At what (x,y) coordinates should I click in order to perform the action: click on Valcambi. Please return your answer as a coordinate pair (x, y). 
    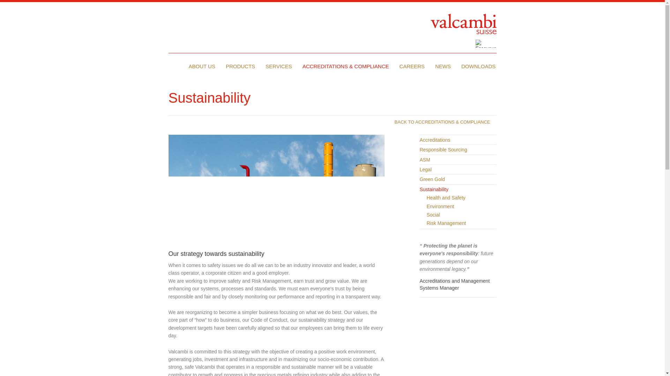
    Looking at the image, I should click on (463, 24).